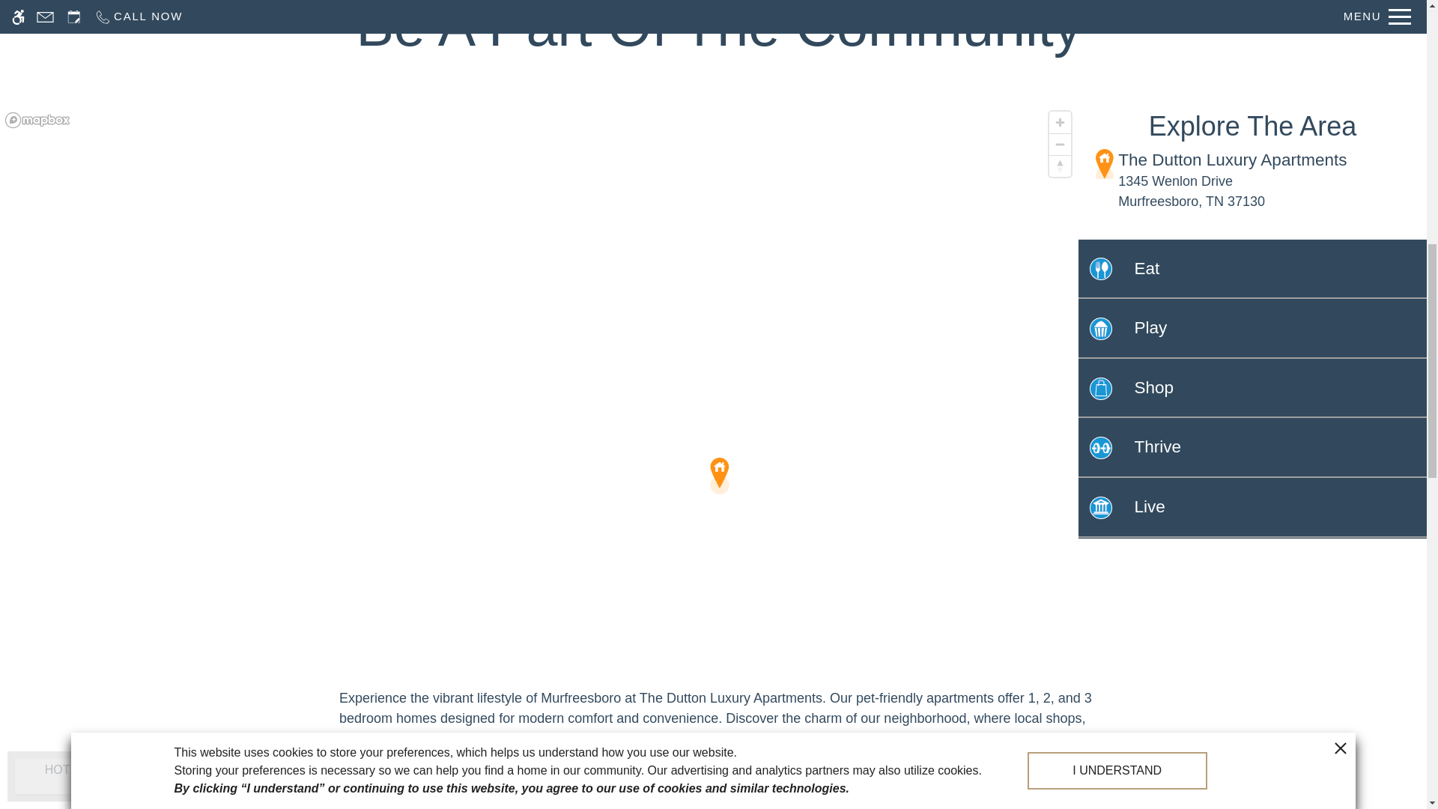 This screenshot has height=809, width=1438. Describe the element at coordinates (1061, 166) in the screenshot. I see `Reset bearing to north` at that location.